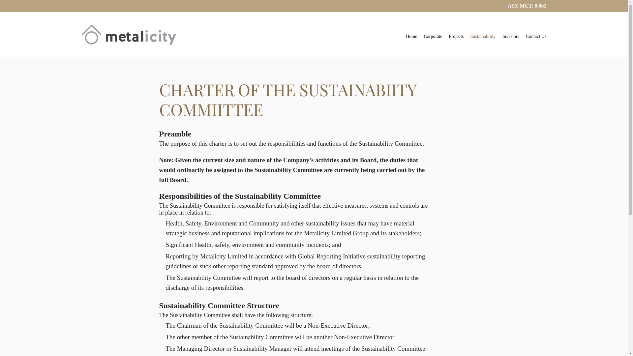 The image size is (633, 356). What do you see at coordinates (536, 38) in the screenshot?
I see `Contact Us` at bounding box center [536, 38].